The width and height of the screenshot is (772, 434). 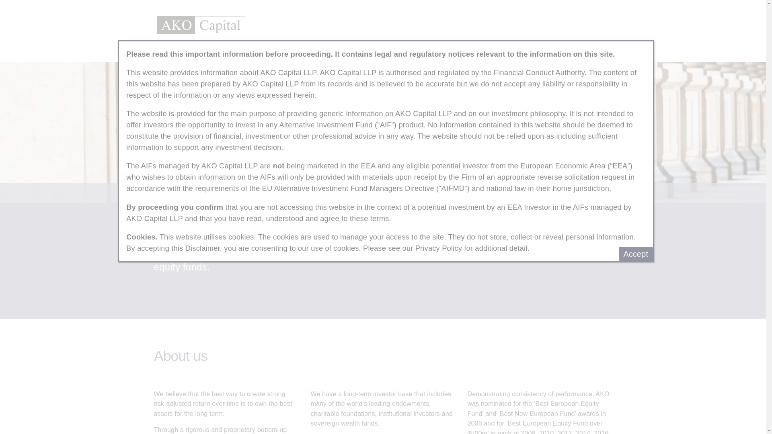 What do you see at coordinates (536, 48) in the screenshot?
I see `AKO Foundation` at bounding box center [536, 48].